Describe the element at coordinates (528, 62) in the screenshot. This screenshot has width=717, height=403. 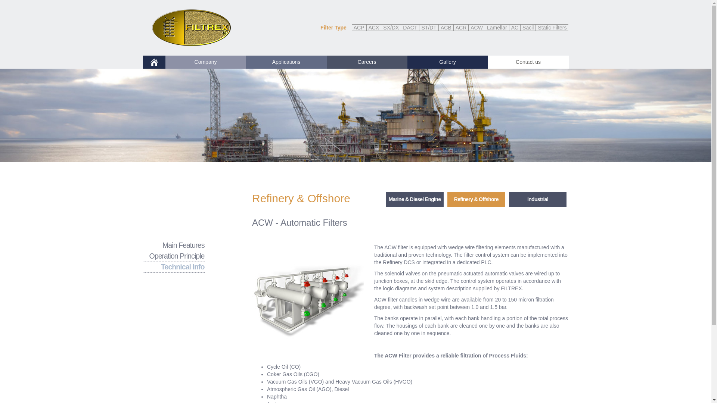
I see `Contact us` at that location.